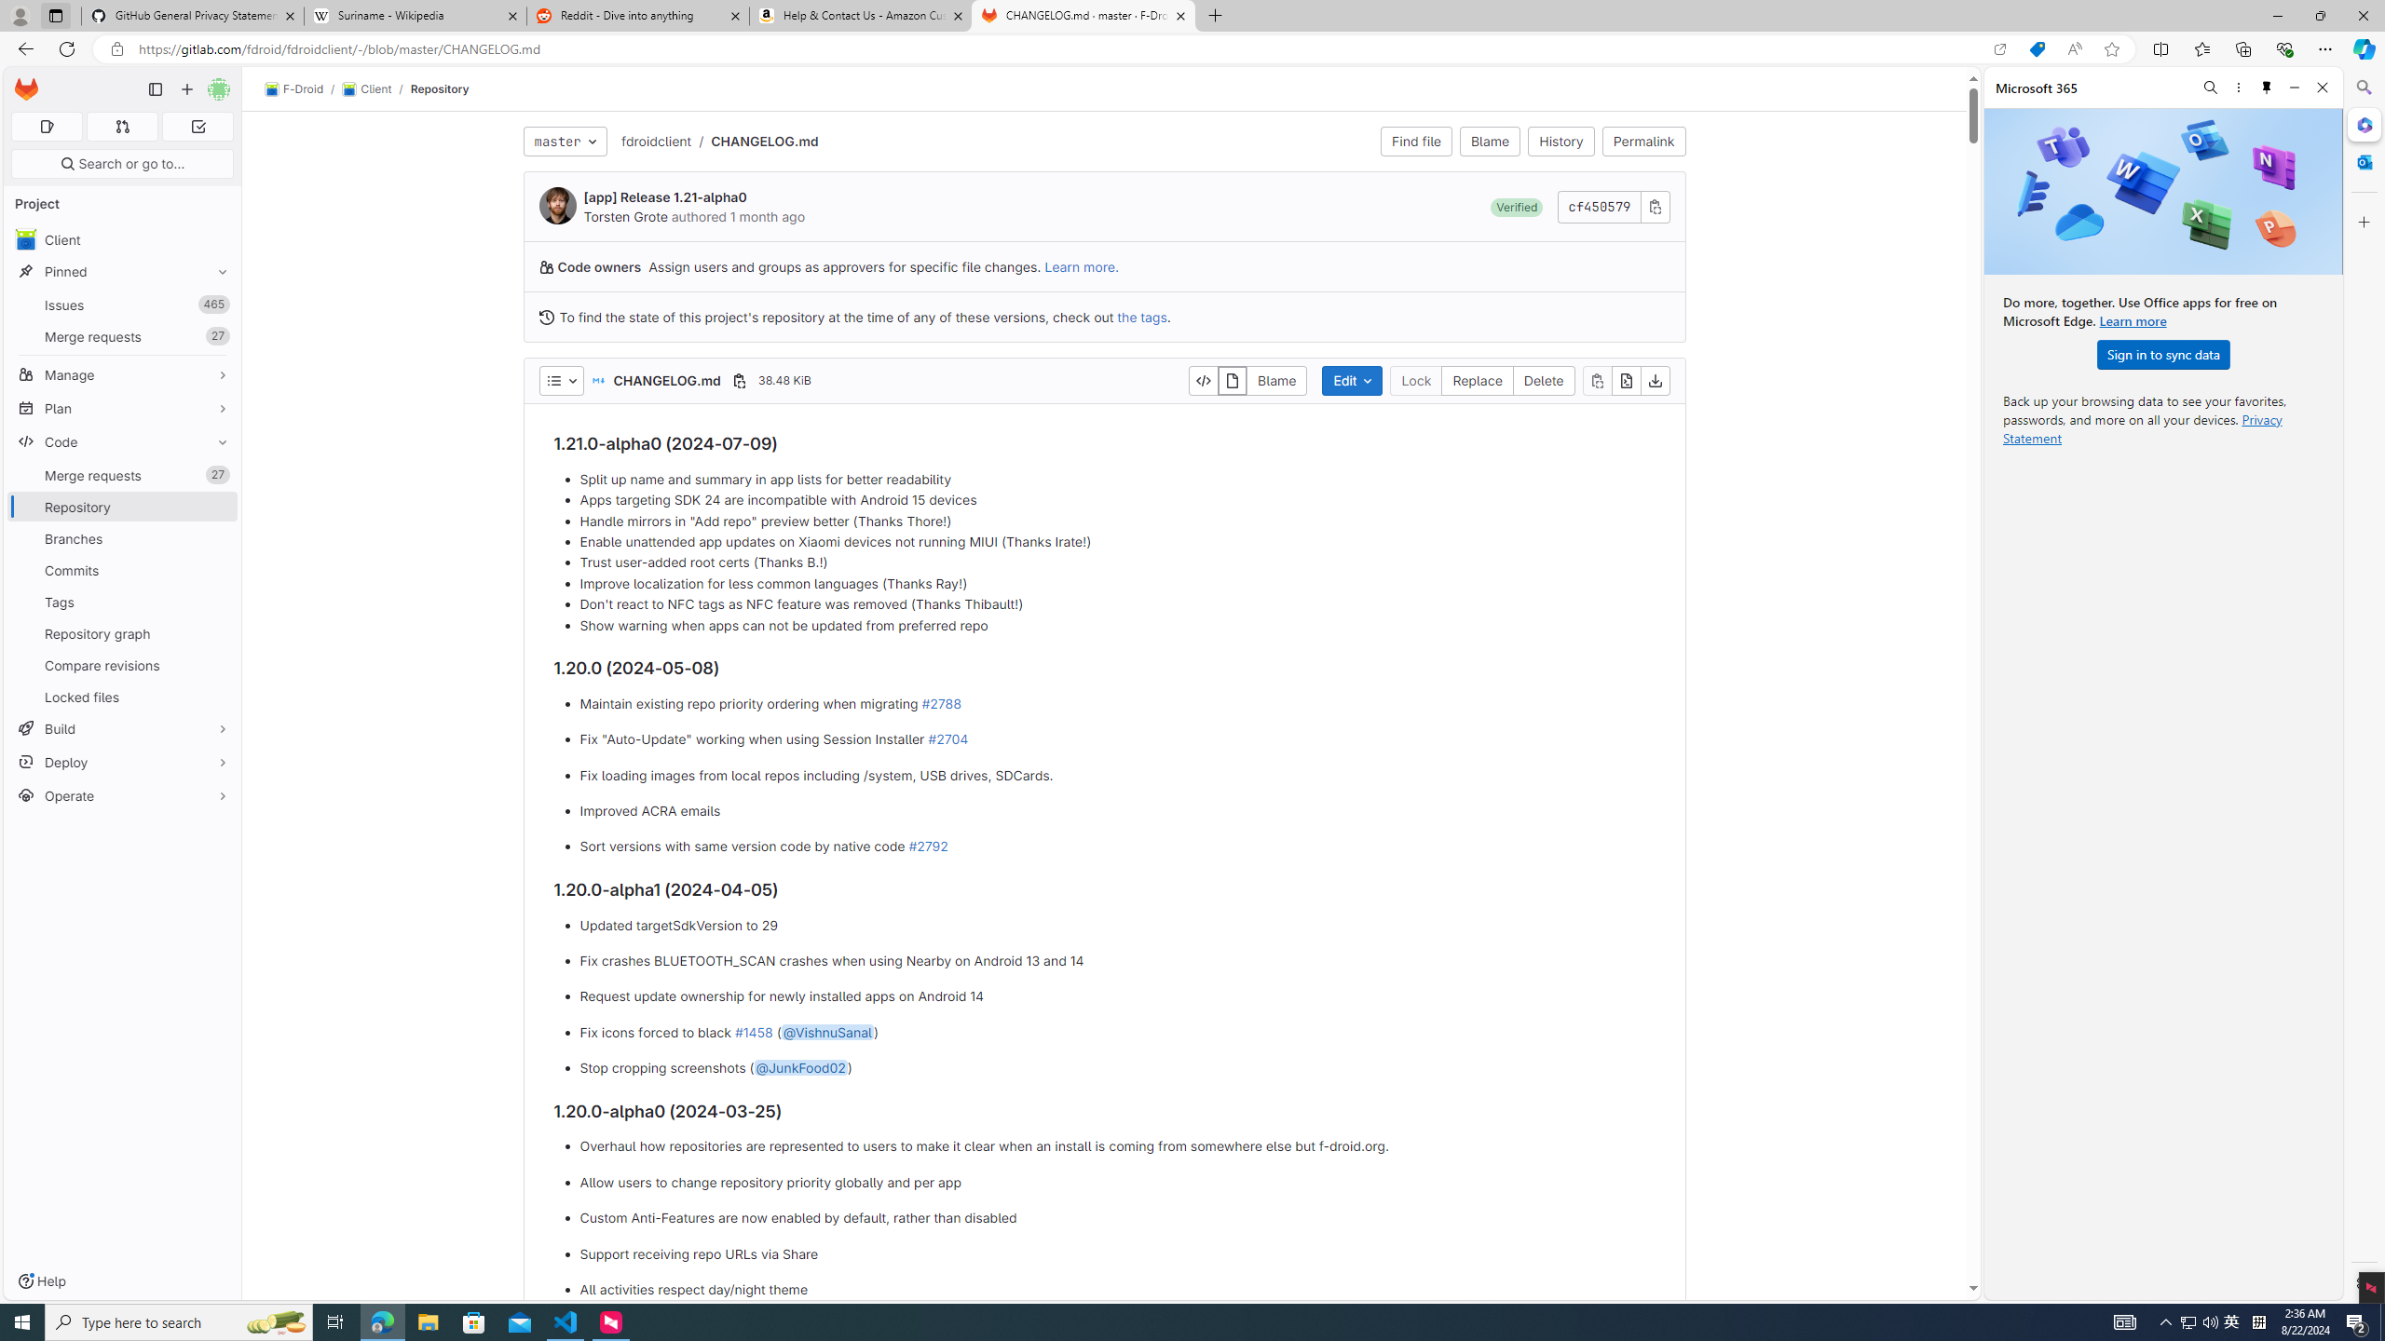 The image size is (2385, 1341). What do you see at coordinates (2238, 88) in the screenshot?
I see `More options` at bounding box center [2238, 88].